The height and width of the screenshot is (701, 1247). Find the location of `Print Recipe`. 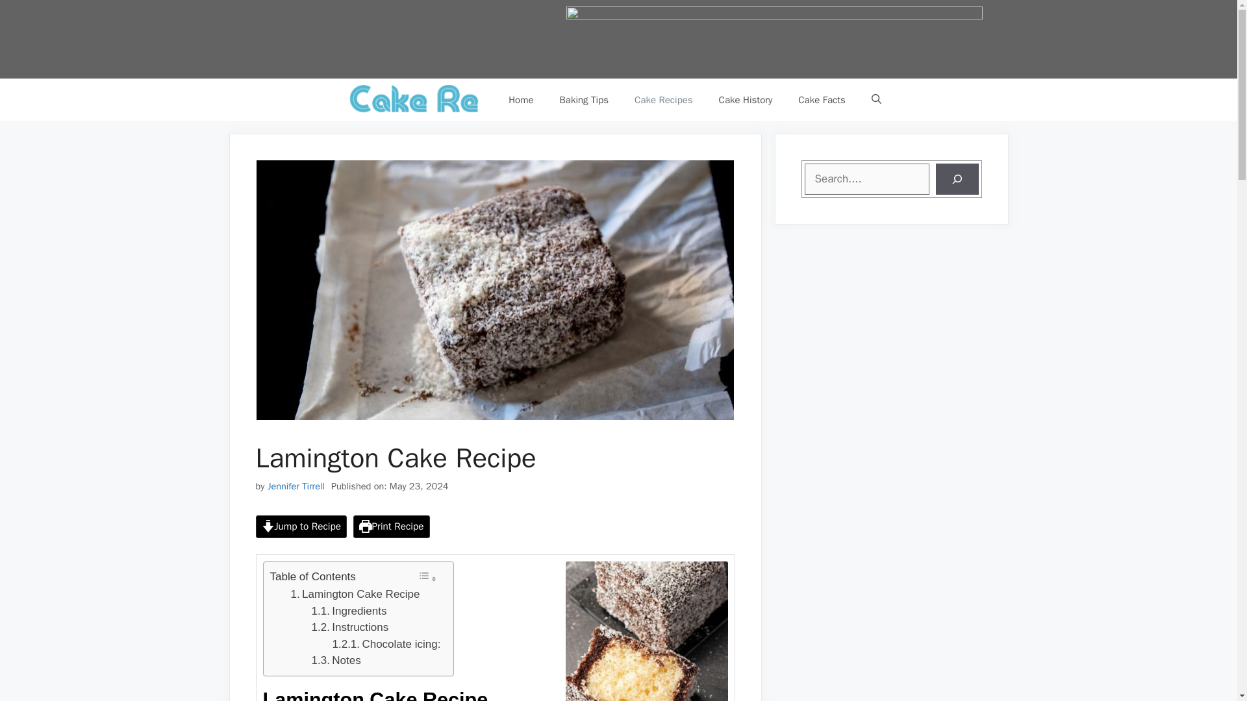

Print Recipe is located at coordinates (391, 526).